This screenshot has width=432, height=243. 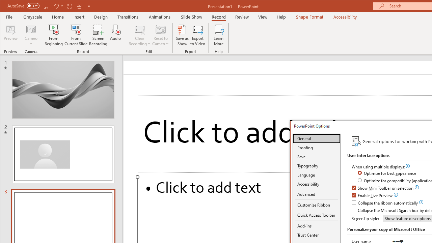 What do you see at coordinates (317, 226) in the screenshot?
I see `Add-ins` at bounding box center [317, 226].